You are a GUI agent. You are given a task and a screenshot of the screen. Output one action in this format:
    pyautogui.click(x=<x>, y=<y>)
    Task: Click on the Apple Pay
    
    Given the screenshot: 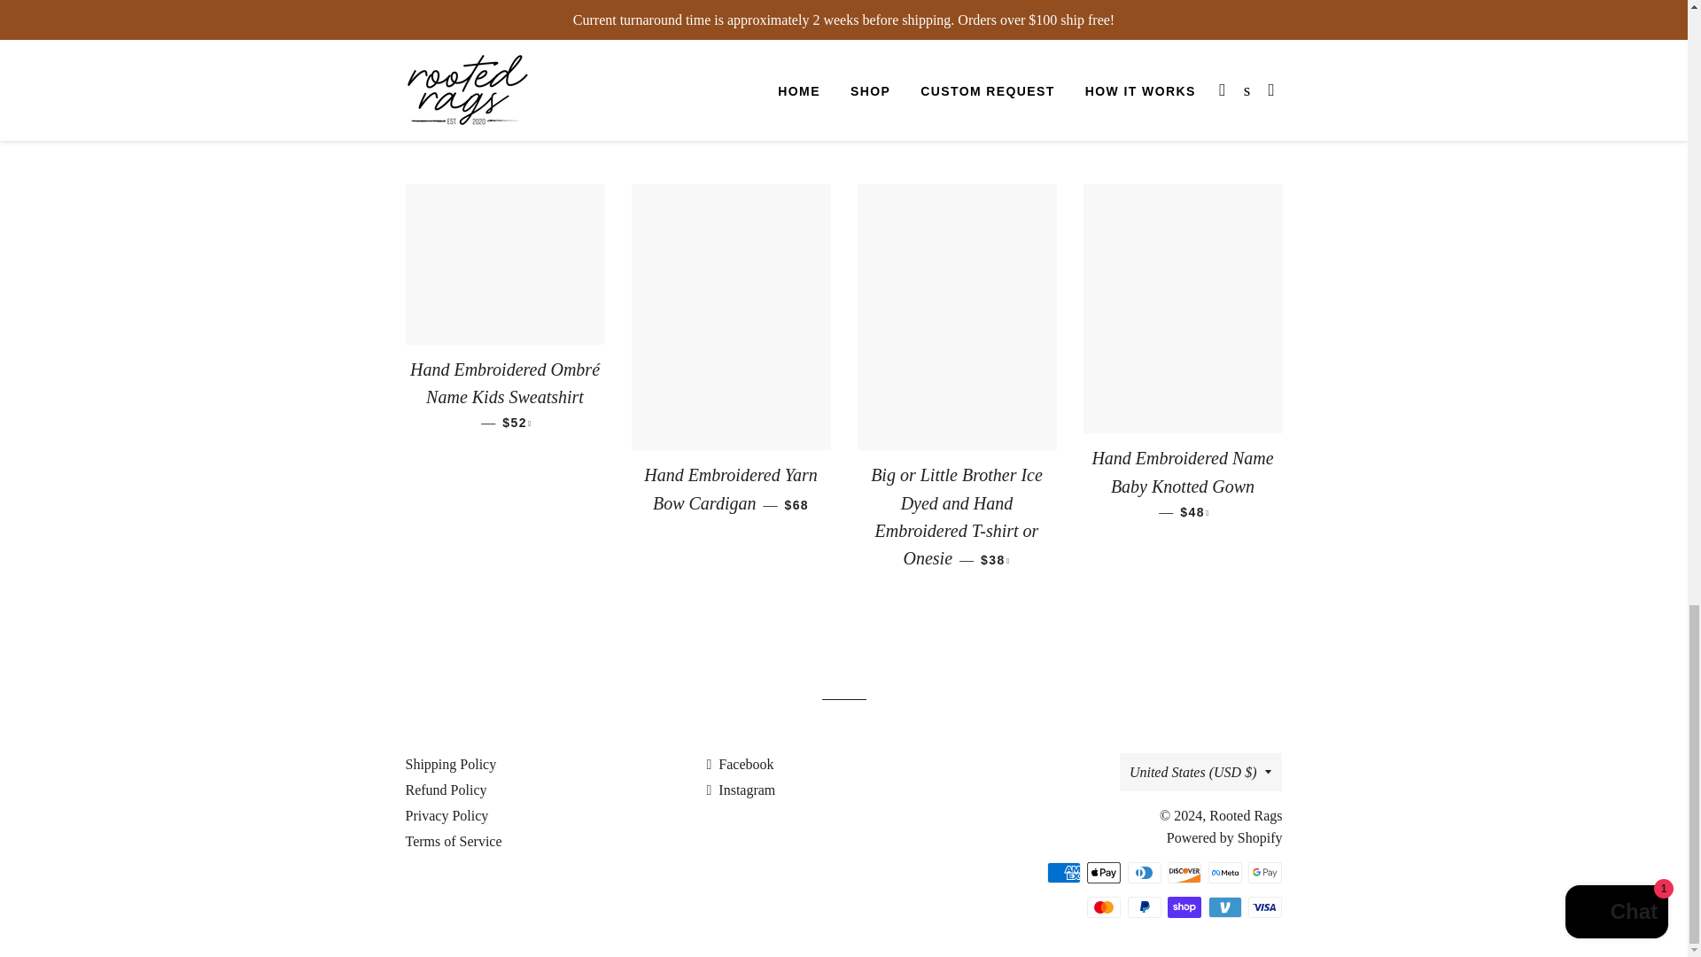 What is the action you would take?
    pyautogui.click(x=1104, y=872)
    